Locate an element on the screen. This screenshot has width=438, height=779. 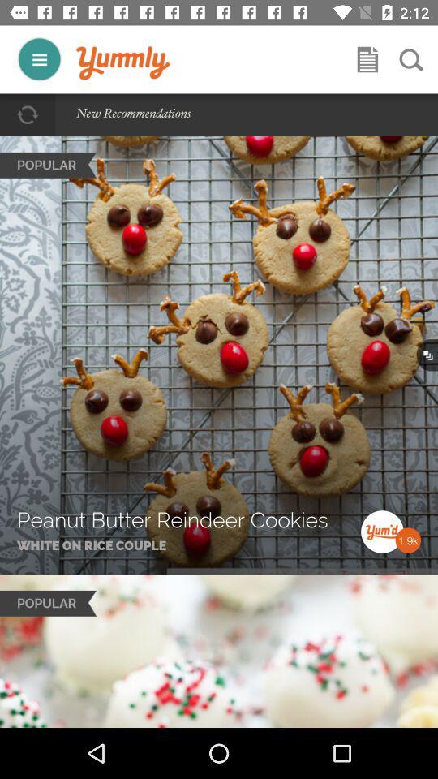
go to menu is located at coordinates (39, 58).